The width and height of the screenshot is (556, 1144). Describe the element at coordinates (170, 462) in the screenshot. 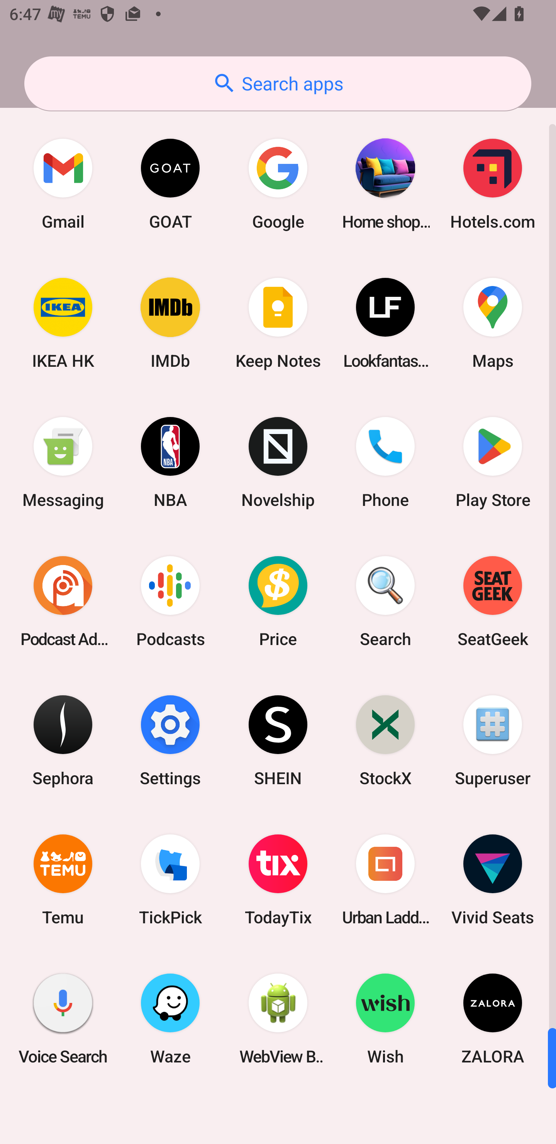

I see `NBA` at that location.